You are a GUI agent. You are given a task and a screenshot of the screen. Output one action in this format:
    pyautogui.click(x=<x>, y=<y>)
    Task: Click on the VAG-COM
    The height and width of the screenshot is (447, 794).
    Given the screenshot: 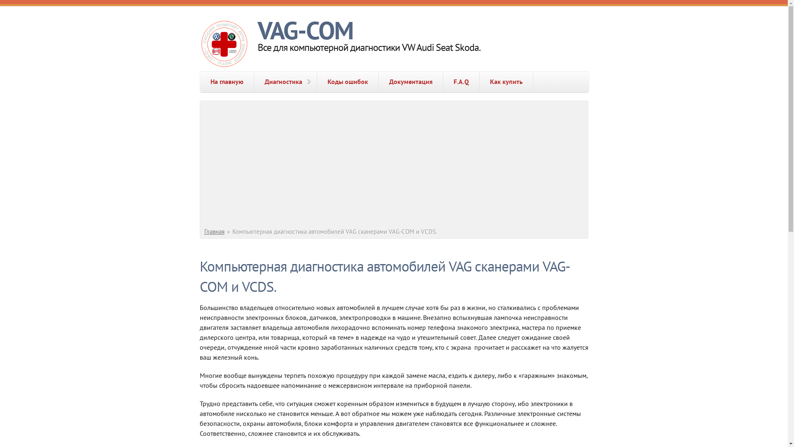 What is the action you would take?
    pyautogui.click(x=305, y=30)
    